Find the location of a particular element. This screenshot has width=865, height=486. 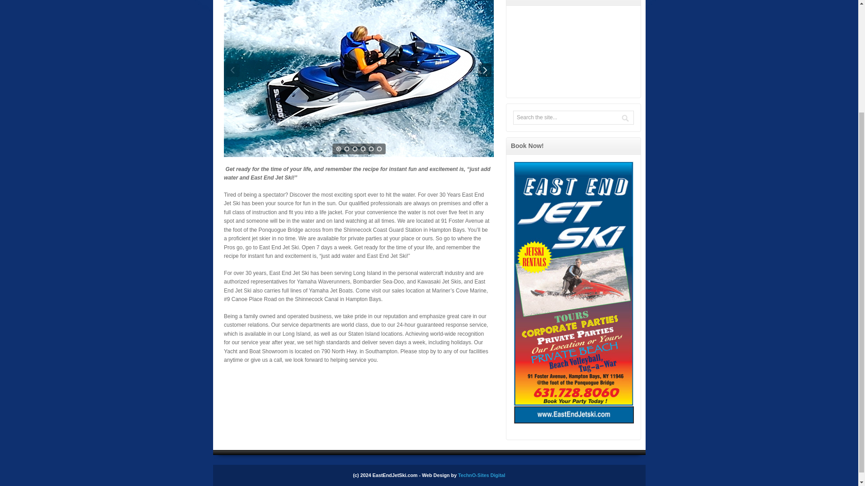

TechnO-Sites Digital is located at coordinates (482, 475).